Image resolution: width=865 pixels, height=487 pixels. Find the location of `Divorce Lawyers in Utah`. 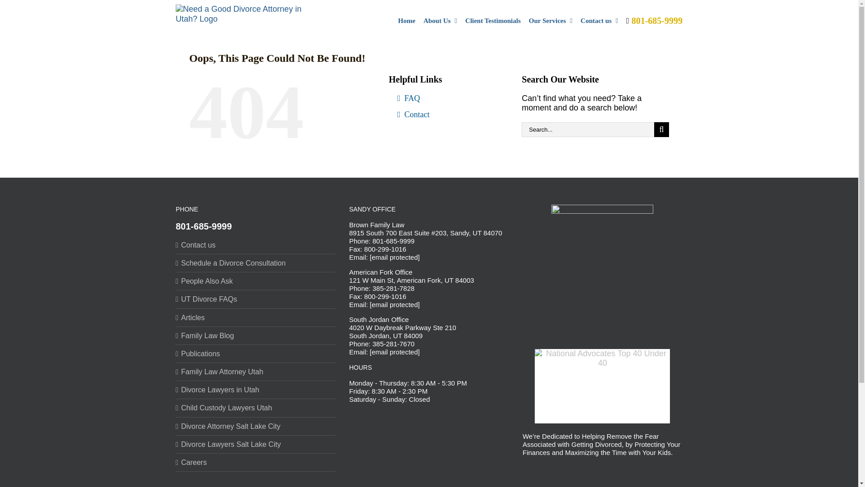

Divorce Lawyers in Utah is located at coordinates (256, 390).